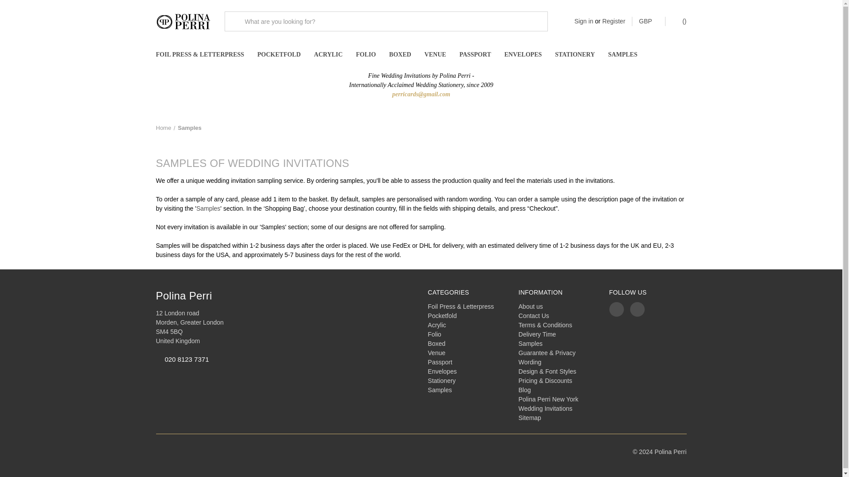  What do you see at coordinates (366, 55) in the screenshot?
I see `FOLIO` at bounding box center [366, 55].